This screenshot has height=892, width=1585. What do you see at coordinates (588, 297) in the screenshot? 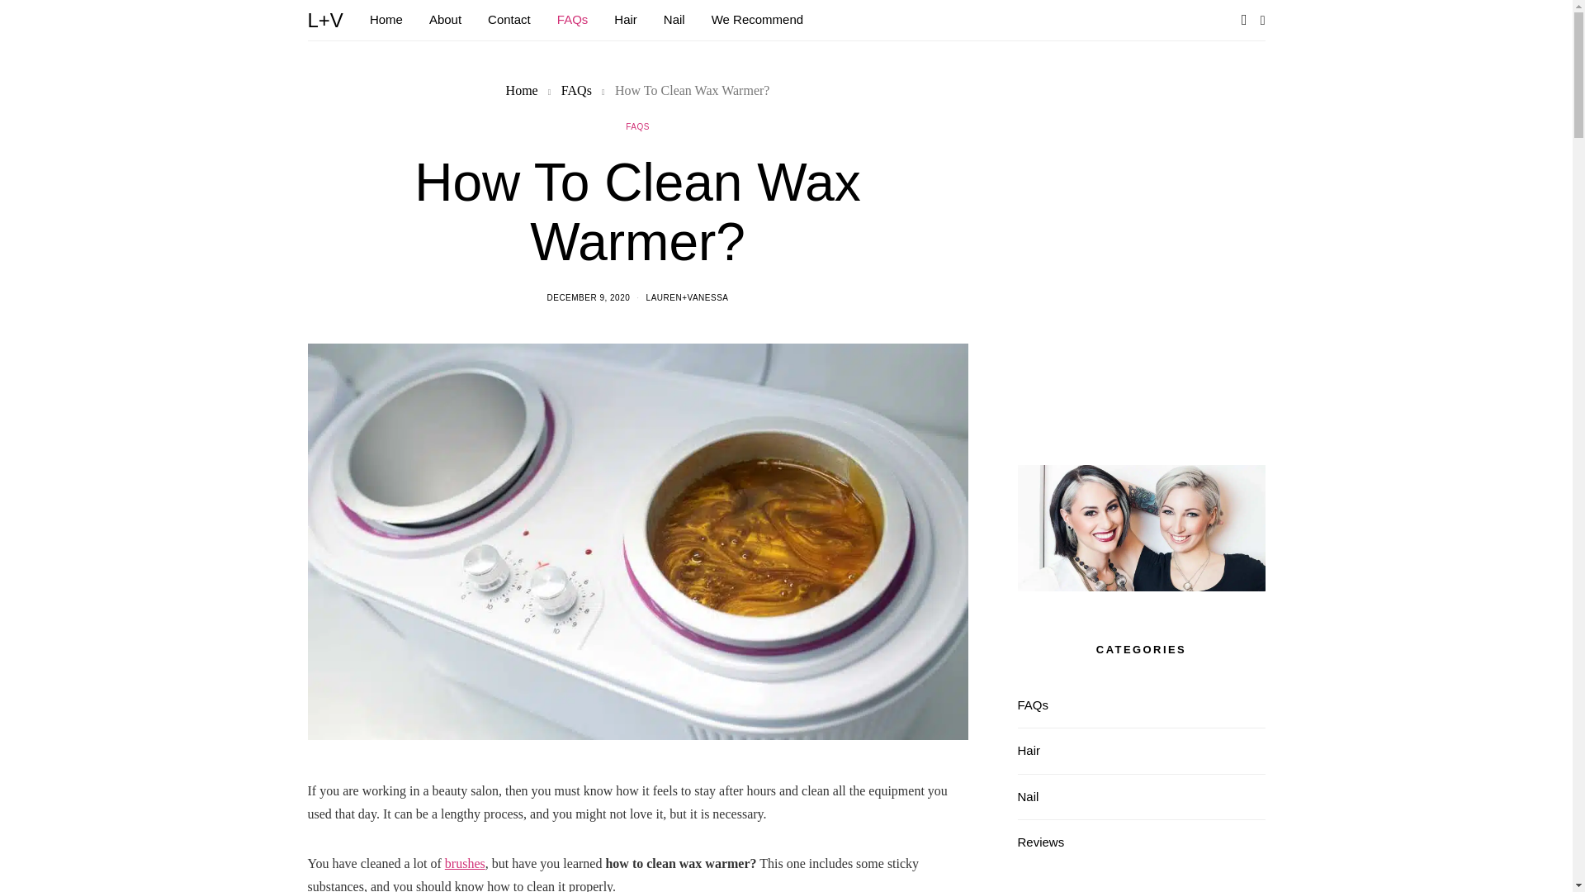
I see `DECEMBER 9, 2020` at bounding box center [588, 297].